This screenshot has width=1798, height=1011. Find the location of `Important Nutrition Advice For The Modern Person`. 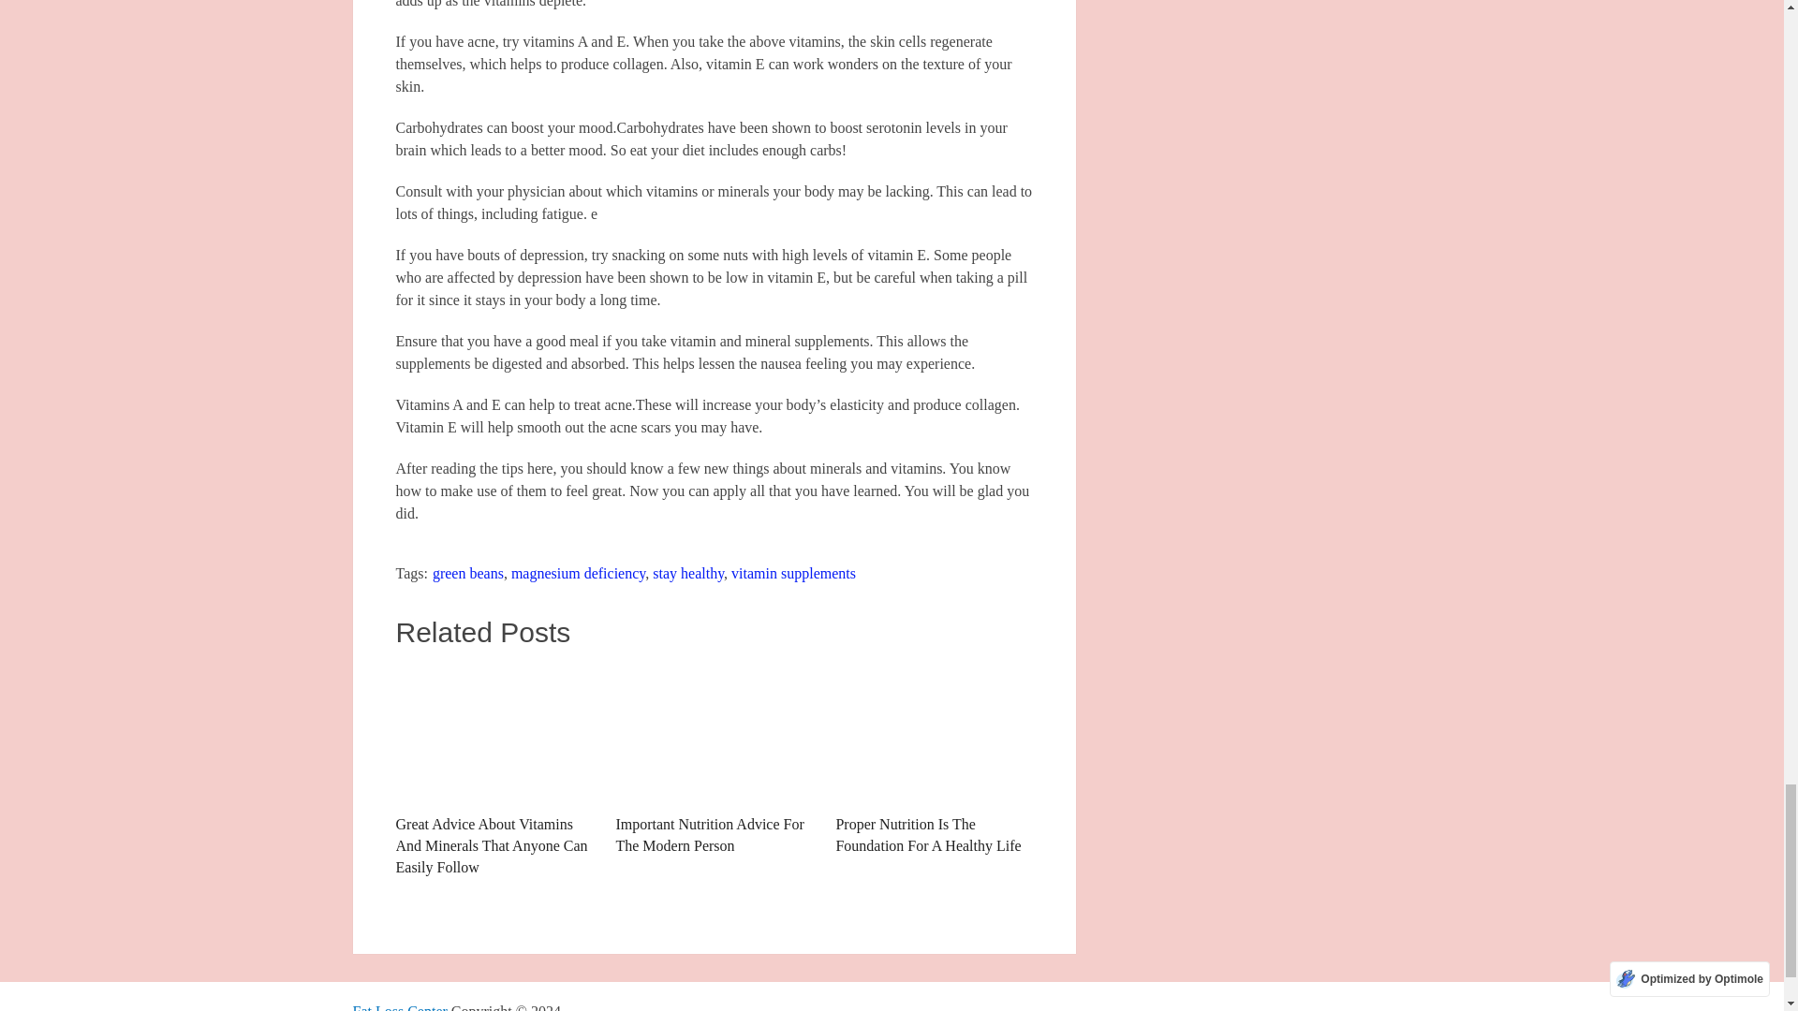

Important Nutrition Advice For The Modern Person is located at coordinates (714, 733).